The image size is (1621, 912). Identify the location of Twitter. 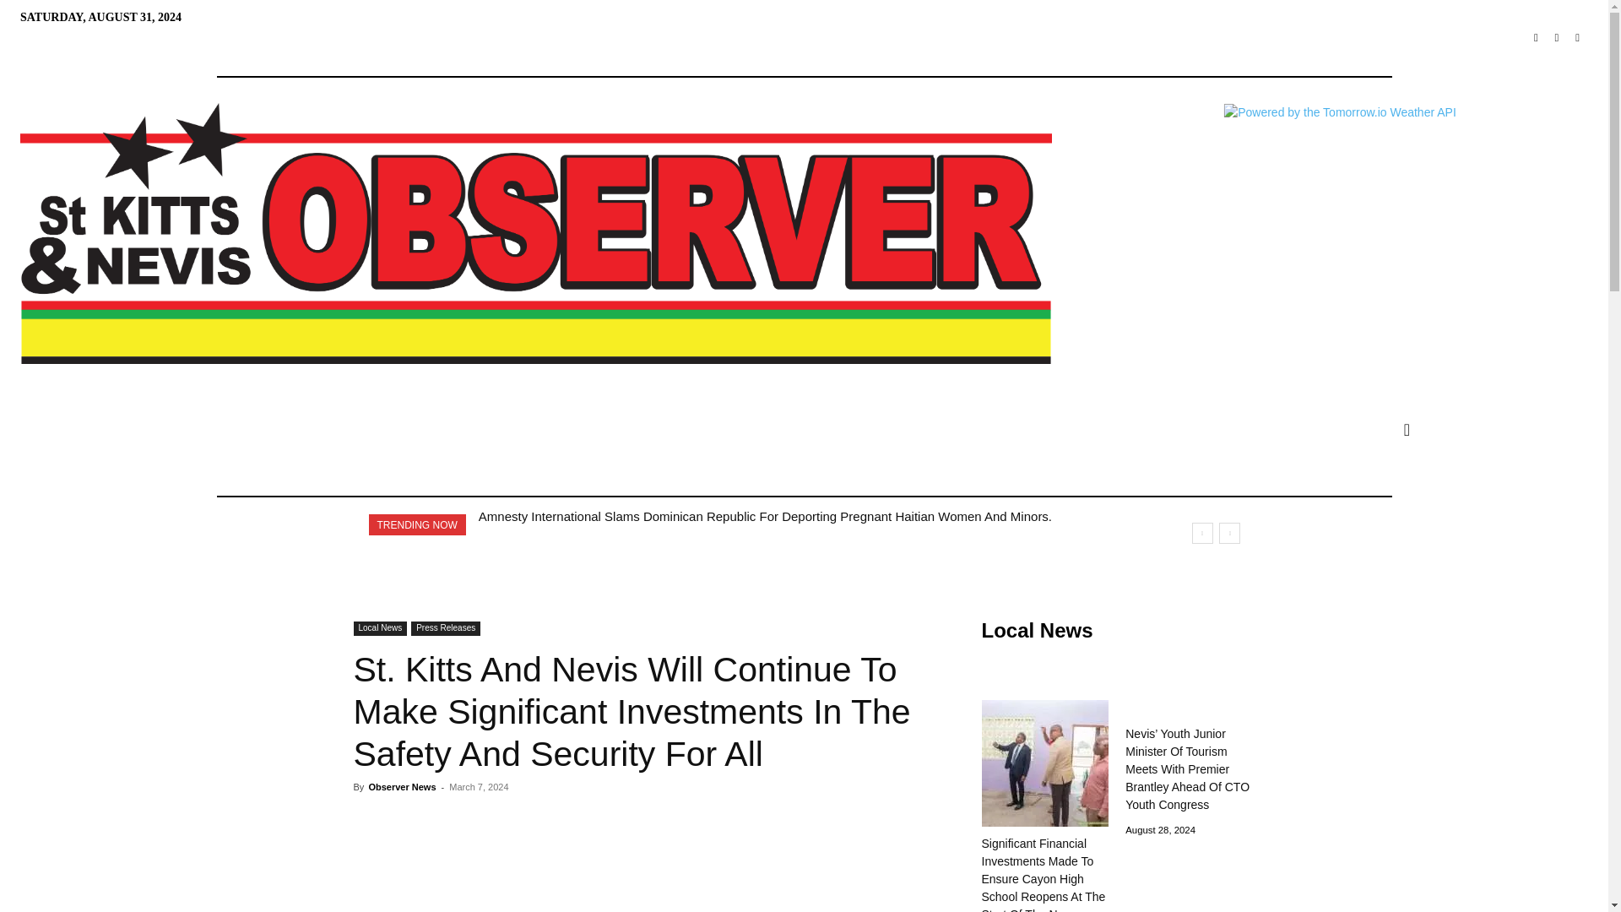
(1557, 39).